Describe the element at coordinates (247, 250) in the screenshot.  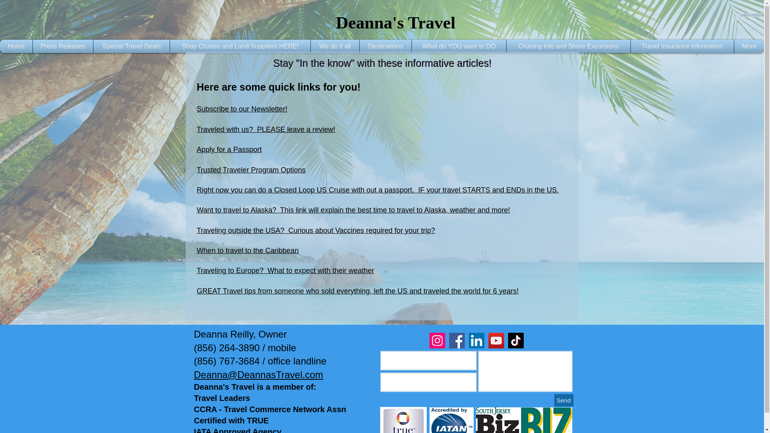
I see `When to travel to the Caribbean` at that location.